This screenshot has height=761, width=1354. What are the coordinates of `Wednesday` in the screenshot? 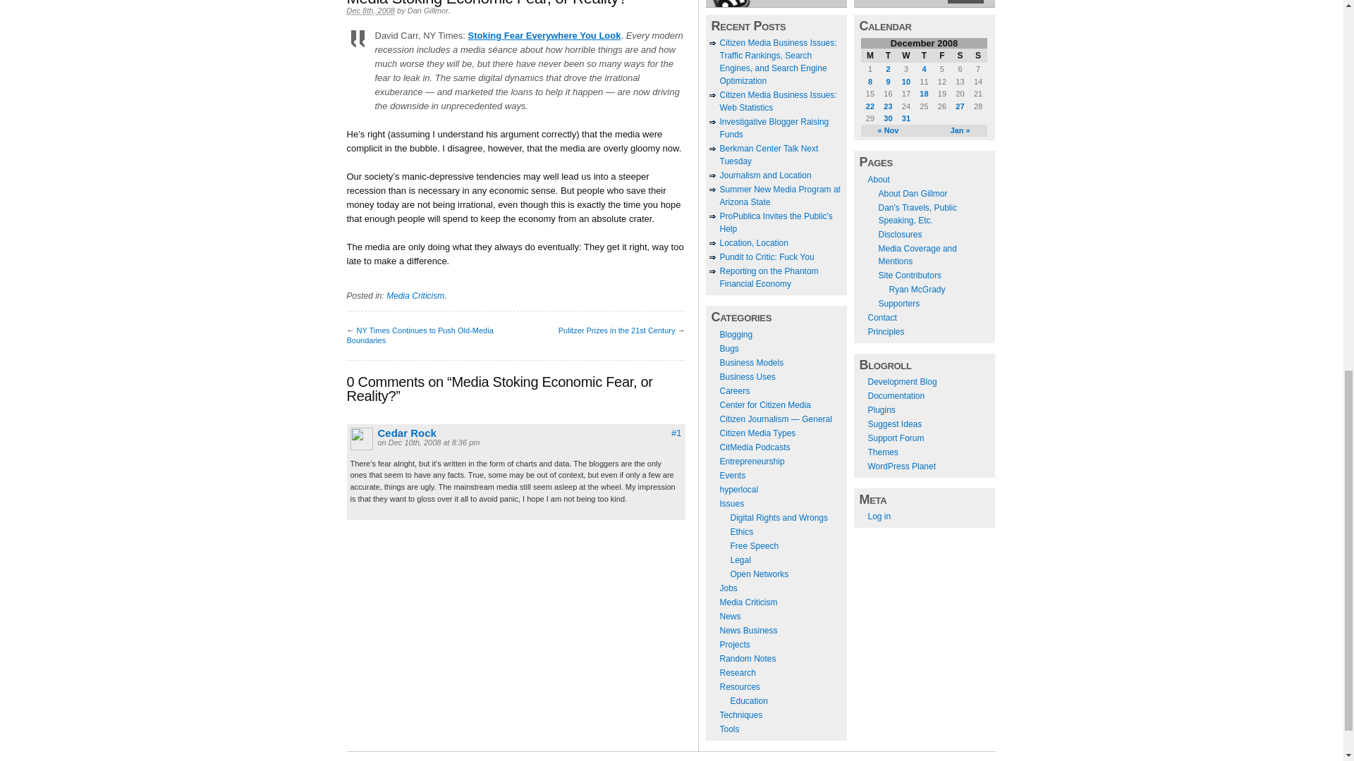 It's located at (905, 55).